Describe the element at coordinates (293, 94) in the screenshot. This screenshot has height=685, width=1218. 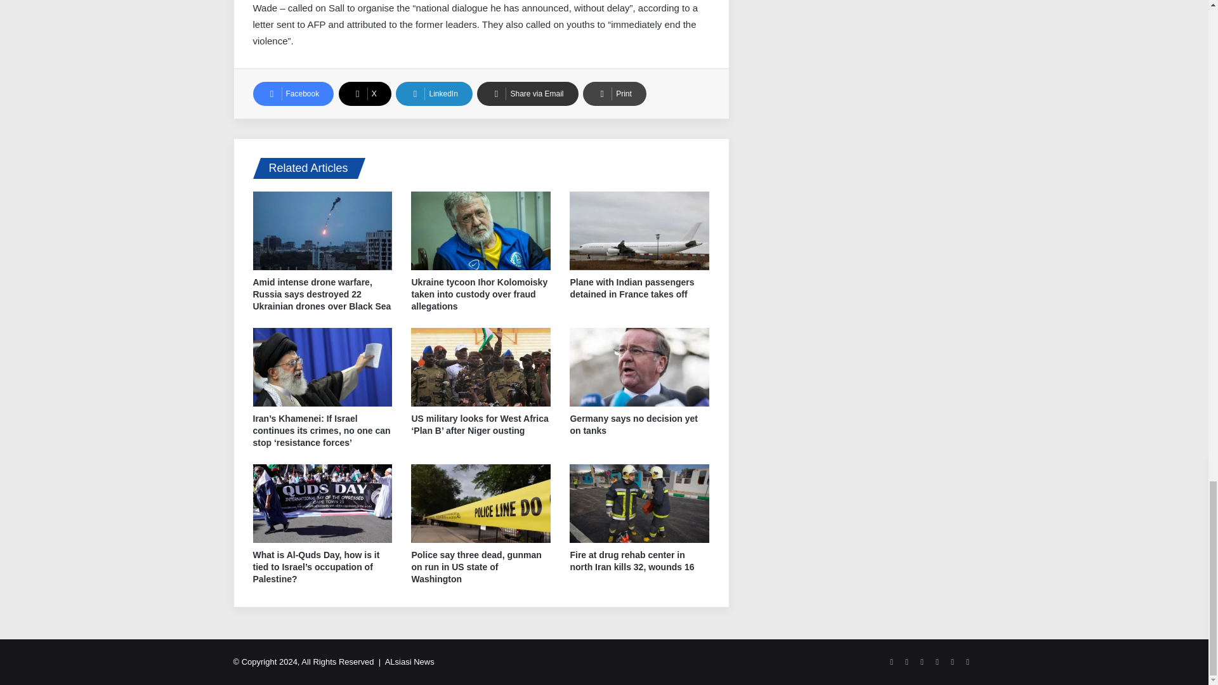
I see `Facebook` at that location.